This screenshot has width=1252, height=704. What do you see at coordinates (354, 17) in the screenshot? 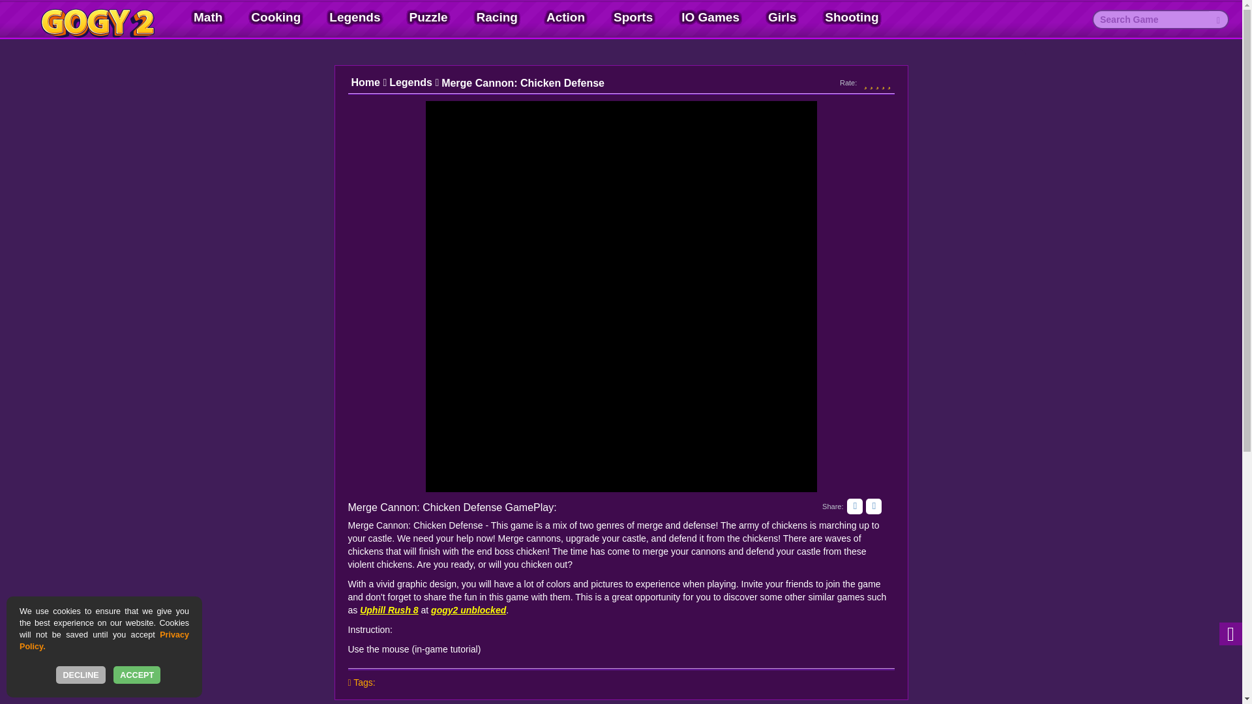
I see `Legends` at bounding box center [354, 17].